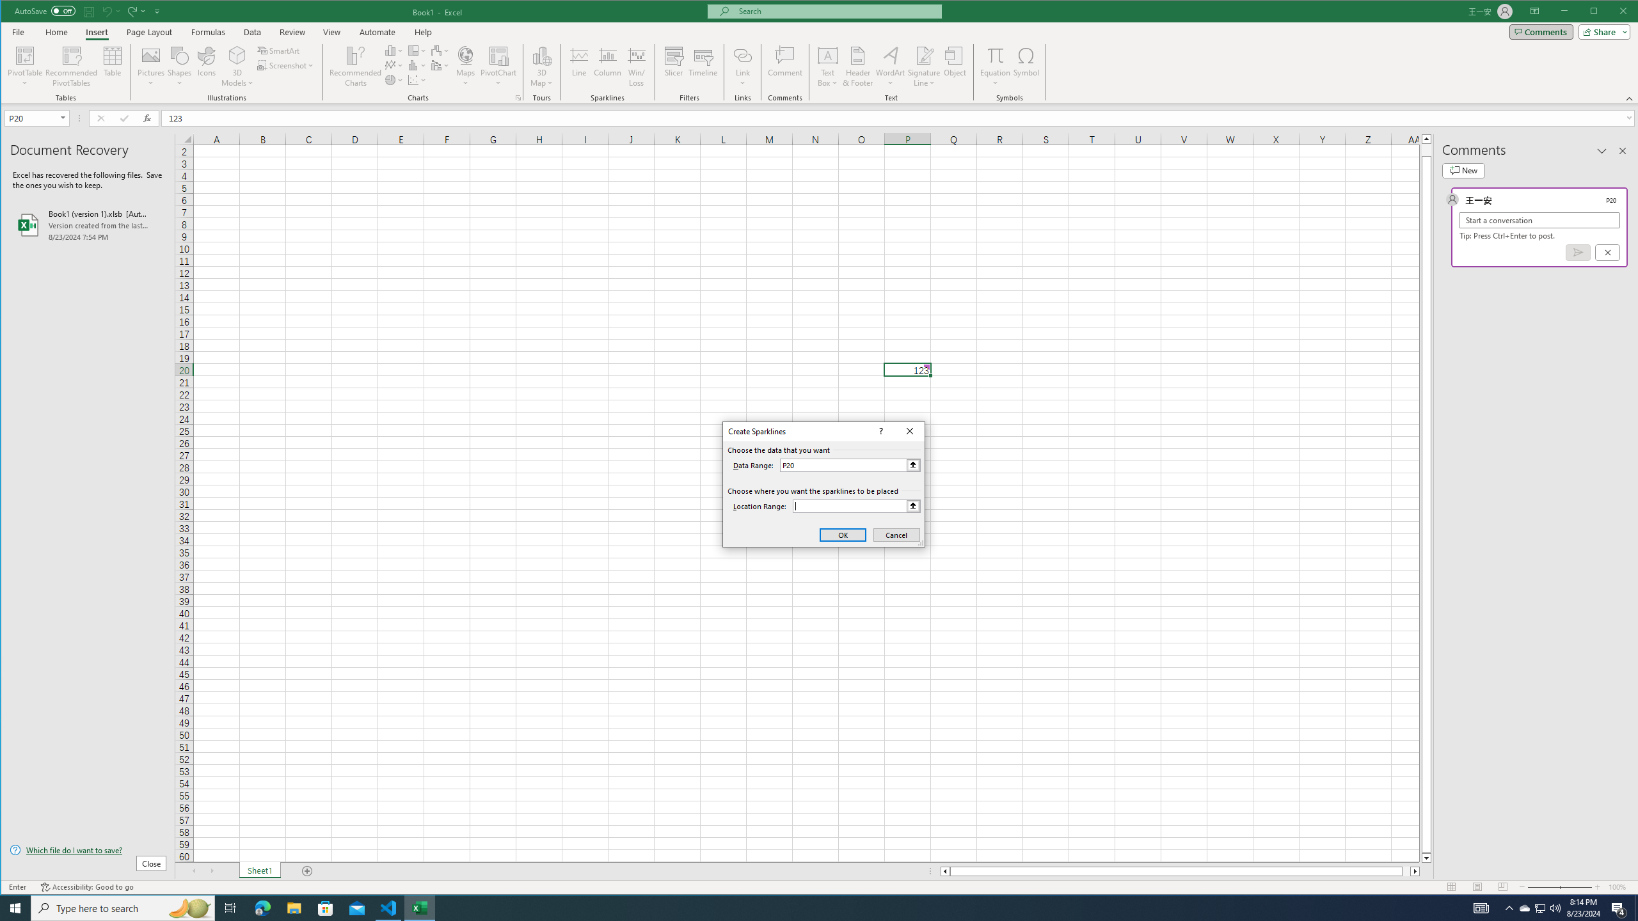  Describe the element at coordinates (1619, 908) in the screenshot. I see `Action Center, 4 new notifications` at that location.